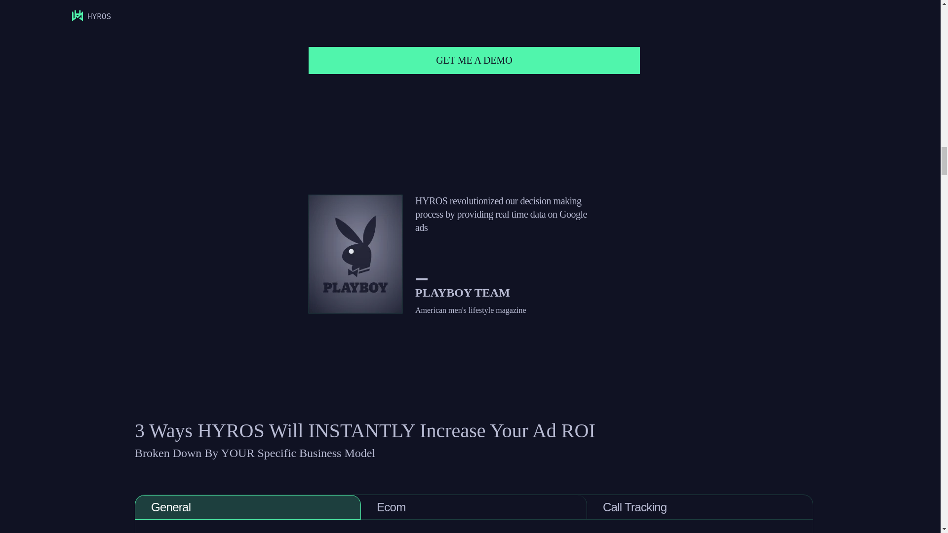 This screenshot has height=533, width=948. What do you see at coordinates (474, 507) in the screenshot?
I see `Ecom` at bounding box center [474, 507].